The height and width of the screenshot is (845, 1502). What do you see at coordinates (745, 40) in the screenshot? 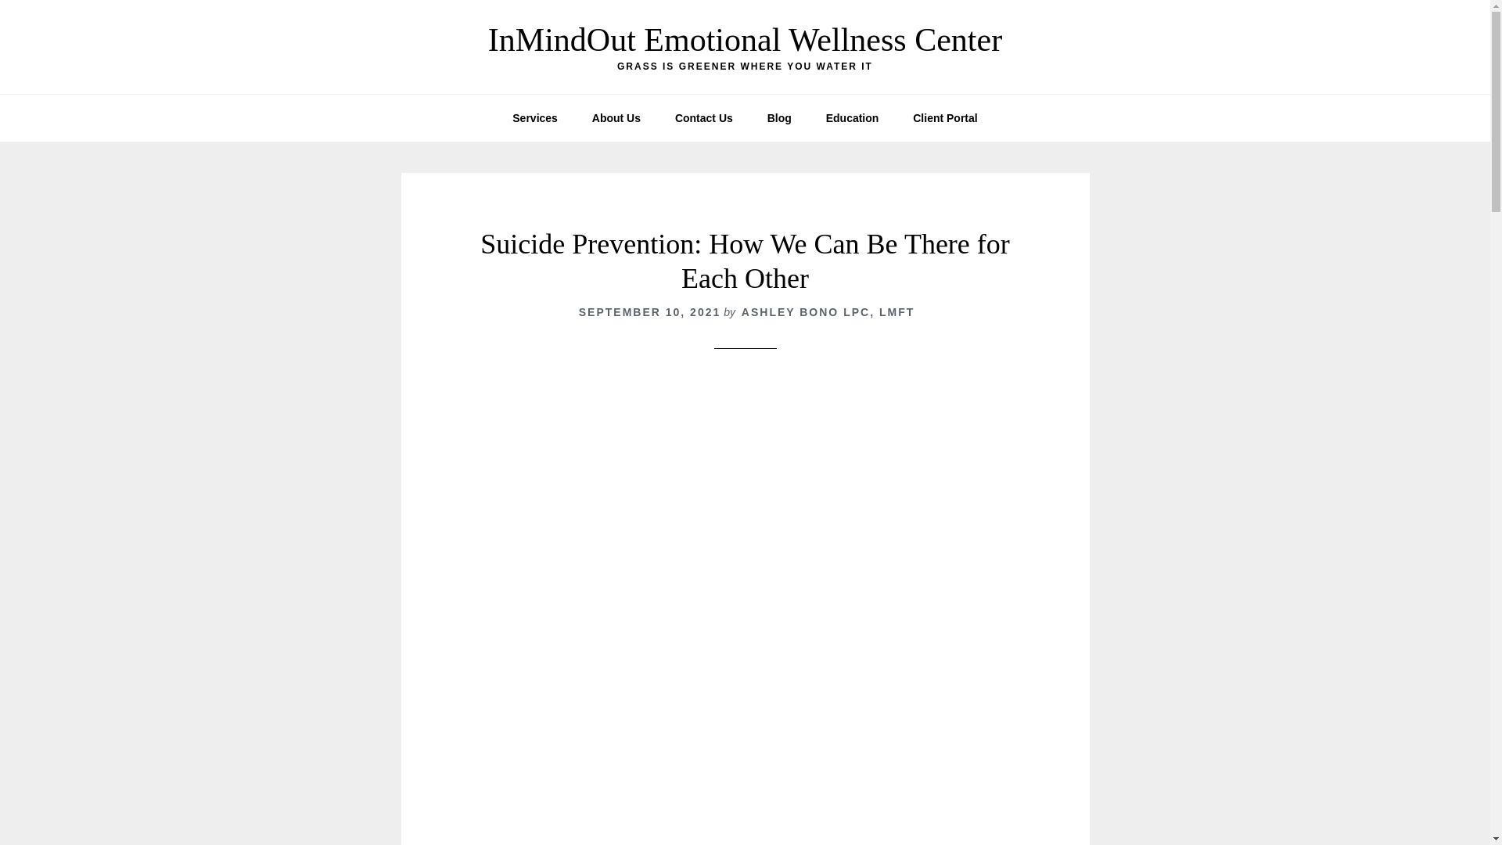
I see `InMindOut Emotional Wellness Center` at bounding box center [745, 40].